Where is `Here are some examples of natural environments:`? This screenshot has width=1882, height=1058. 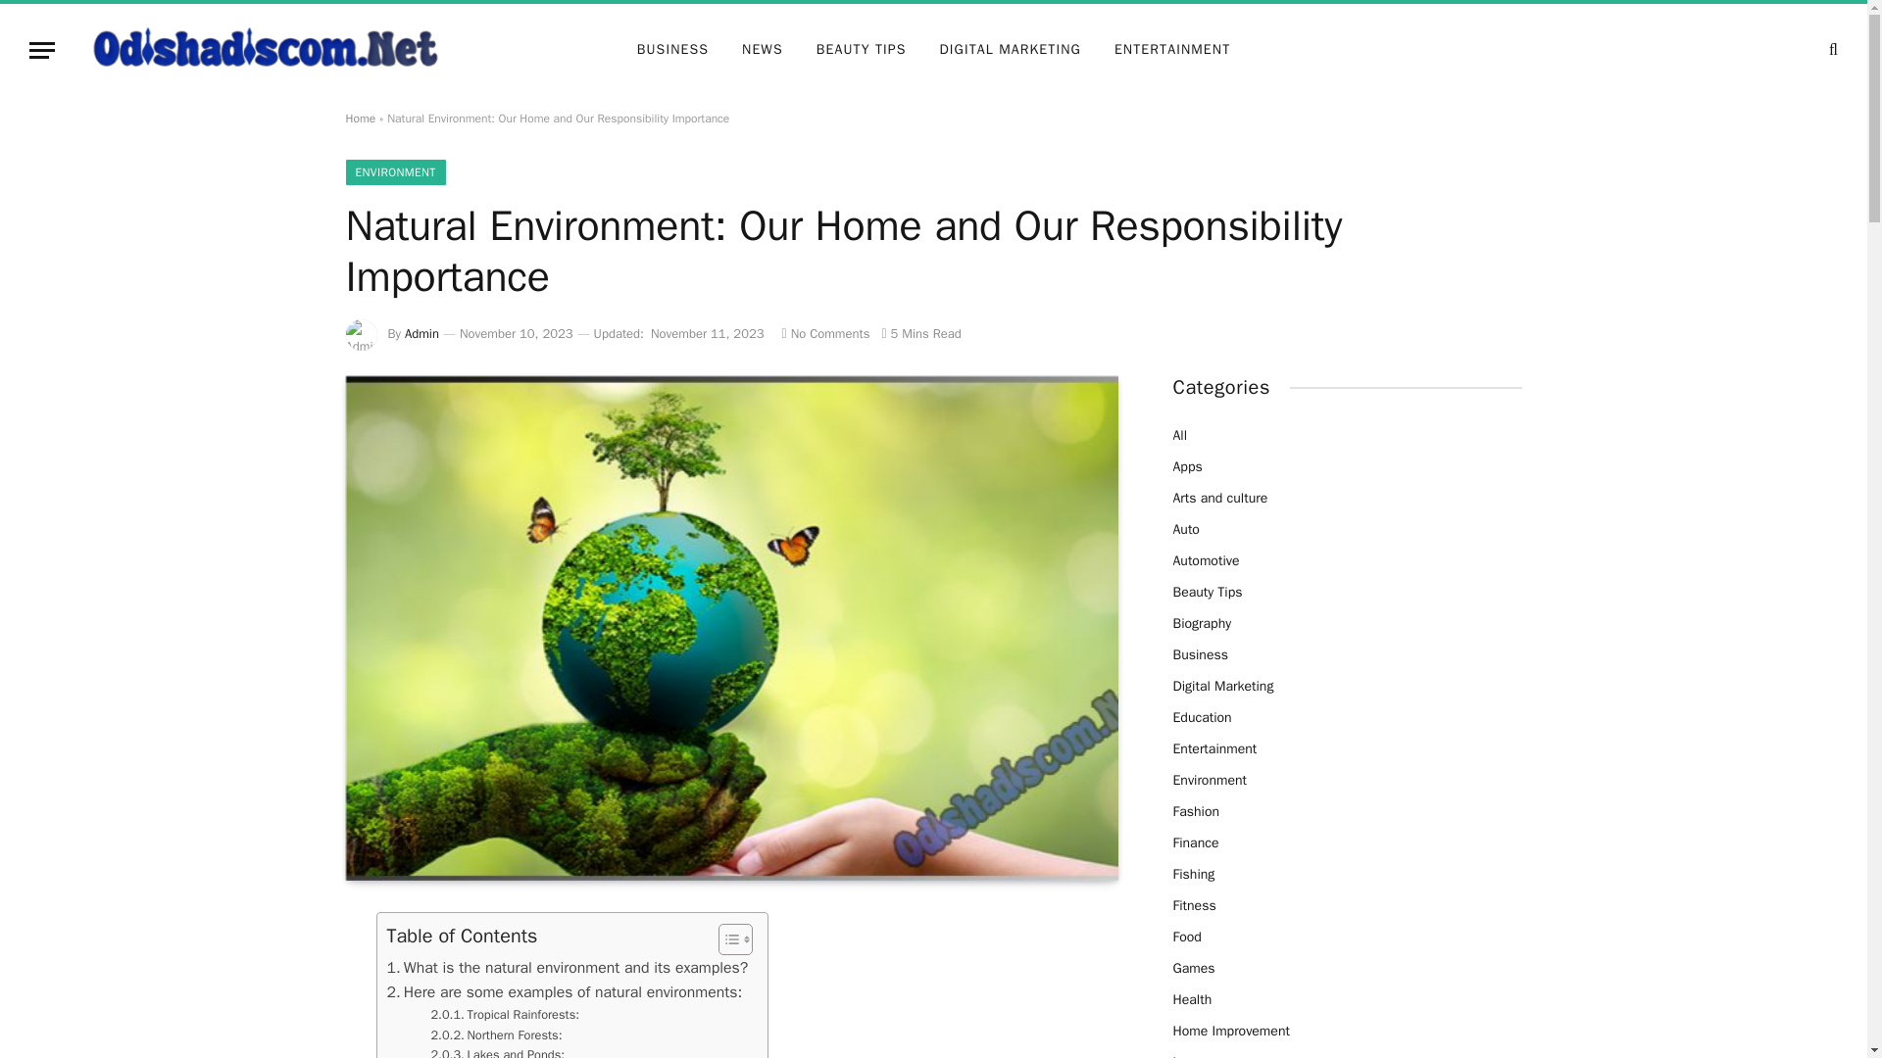
Here are some examples of natural environments: is located at coordinates (563, 993).